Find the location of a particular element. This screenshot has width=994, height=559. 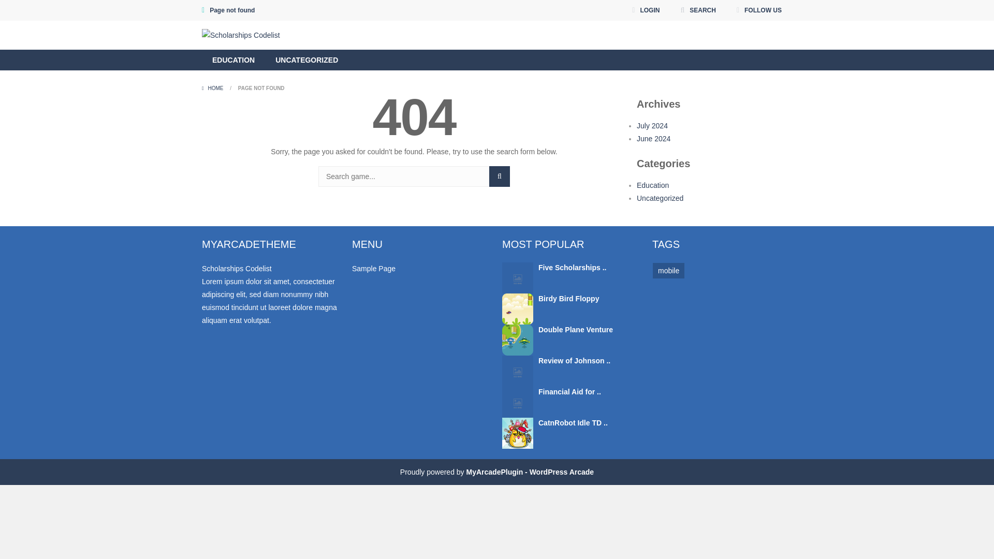

Uncategorized is located at coordinates (660, 198).